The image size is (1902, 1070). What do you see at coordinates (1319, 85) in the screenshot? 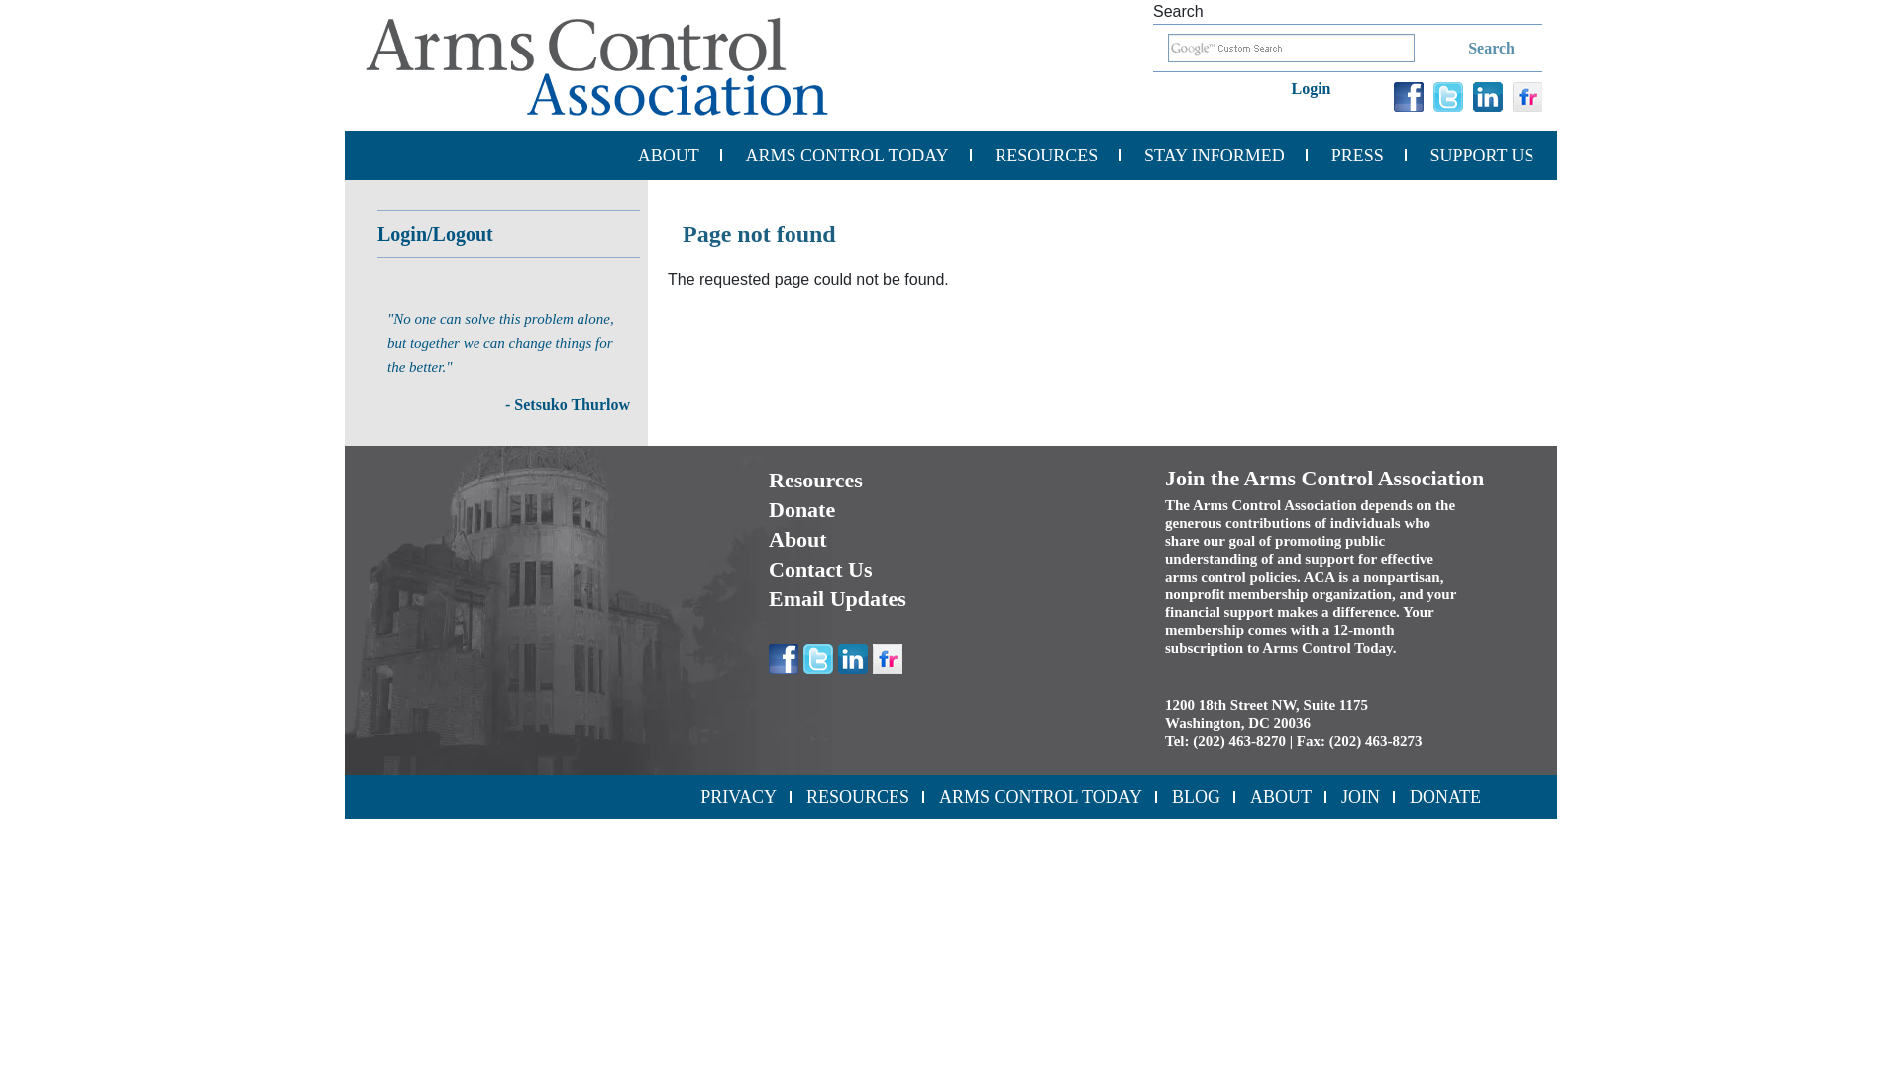
I see `Log in` at bounding box center [1319, 85].